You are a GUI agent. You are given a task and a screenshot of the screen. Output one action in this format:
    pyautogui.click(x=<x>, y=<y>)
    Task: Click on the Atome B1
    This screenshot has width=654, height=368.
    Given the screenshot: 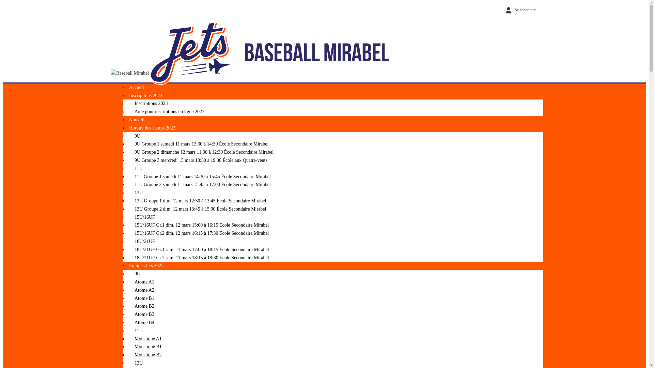 What is the action you would take?
    pyautogui.click(x=142, y=298)
    